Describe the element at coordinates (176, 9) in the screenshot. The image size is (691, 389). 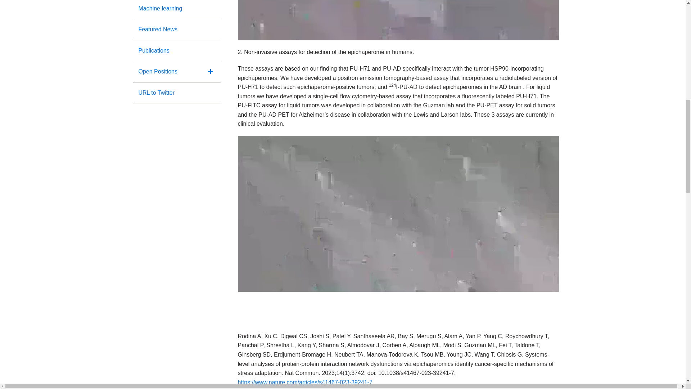
I see `Machine learning` at that location.